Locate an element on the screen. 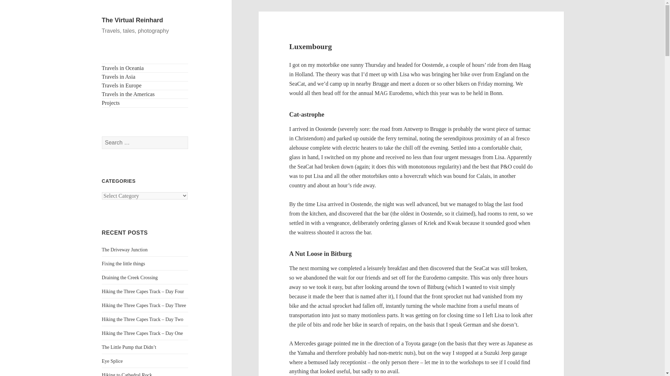  Travels in the Americas is located at coordinates (145, 94).